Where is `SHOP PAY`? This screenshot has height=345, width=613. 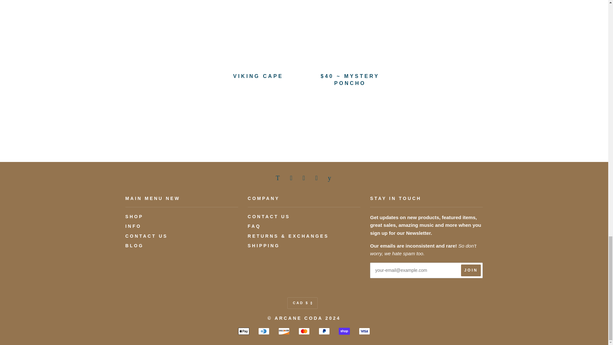 SHOP PAY is located at coordinates (344, 331).